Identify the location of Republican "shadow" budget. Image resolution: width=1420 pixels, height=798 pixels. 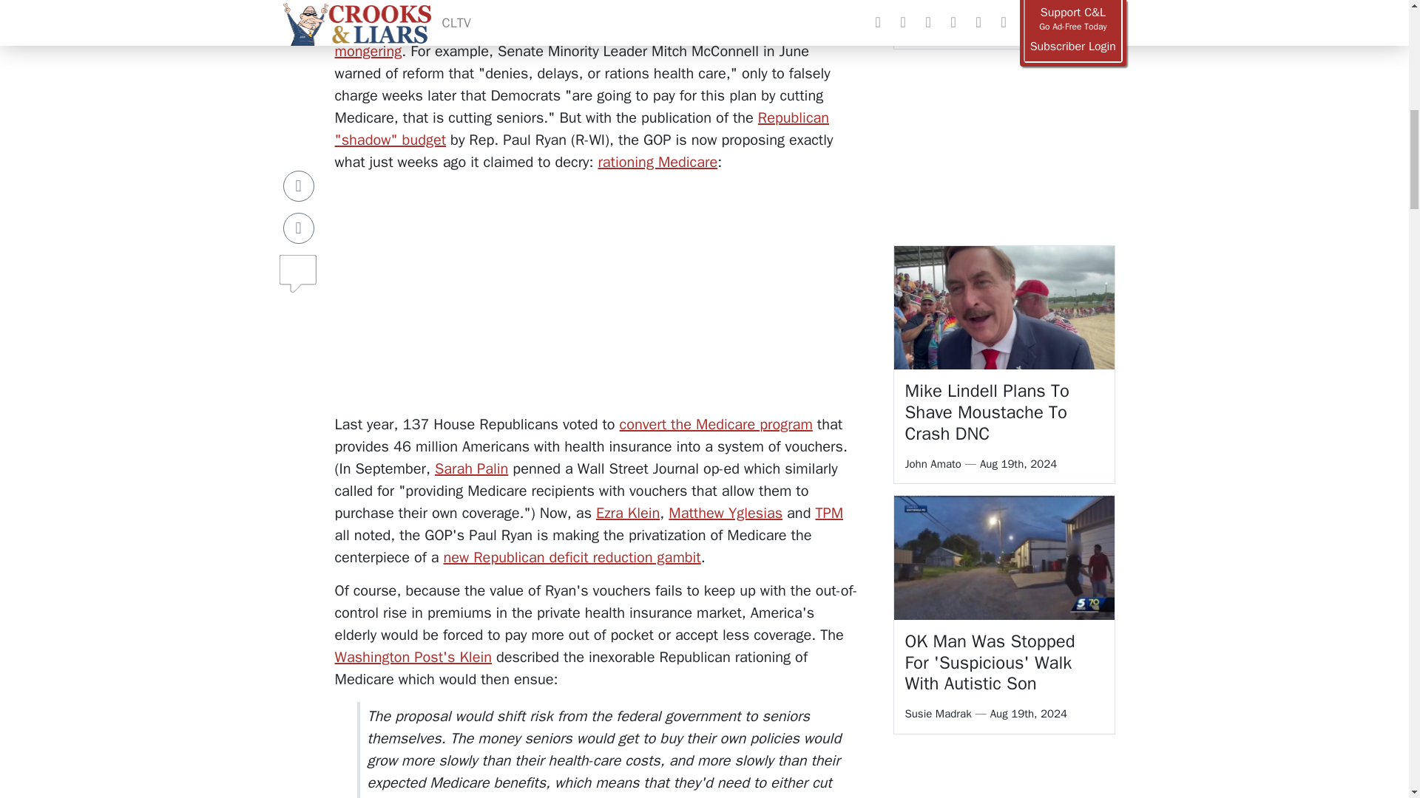
(581, 129).